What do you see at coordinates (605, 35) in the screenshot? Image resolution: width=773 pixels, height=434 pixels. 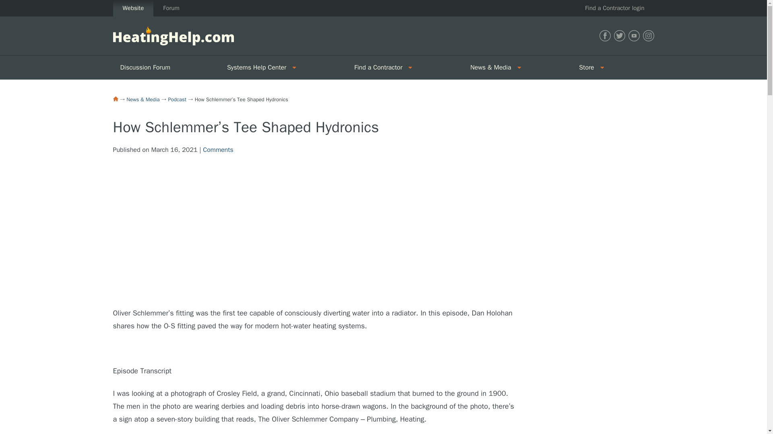 I see `Find Heating Help on Facebook` at bounding box center [605, 35].